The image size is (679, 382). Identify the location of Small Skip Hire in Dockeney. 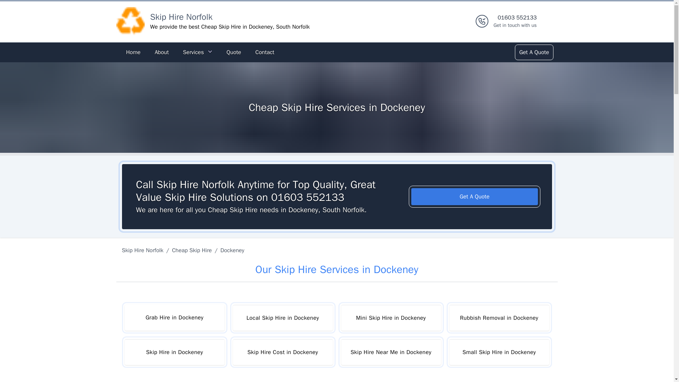
(499, 352).